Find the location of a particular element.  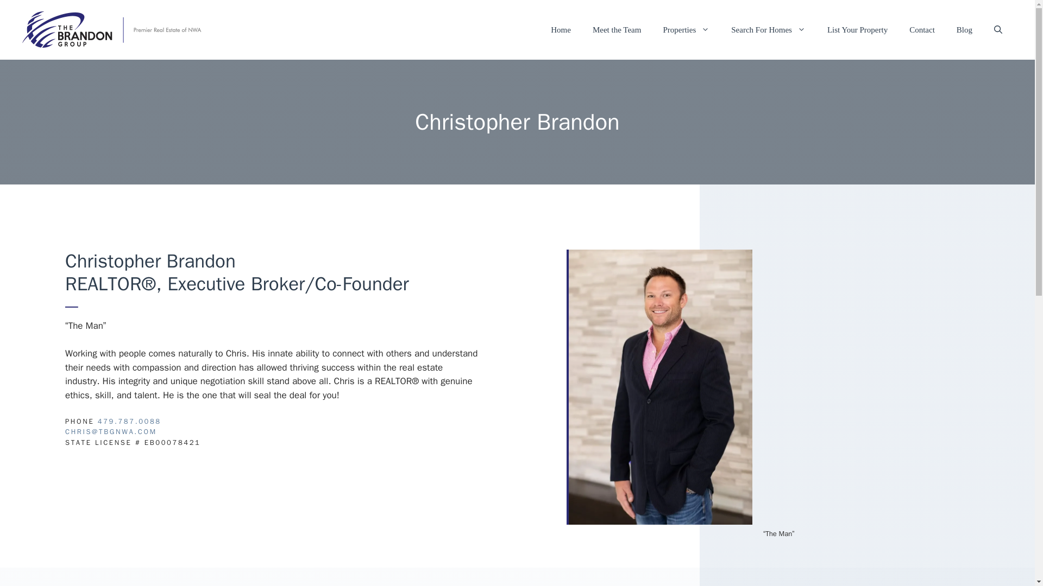

List Your Property is located at coordinates (857, 29).